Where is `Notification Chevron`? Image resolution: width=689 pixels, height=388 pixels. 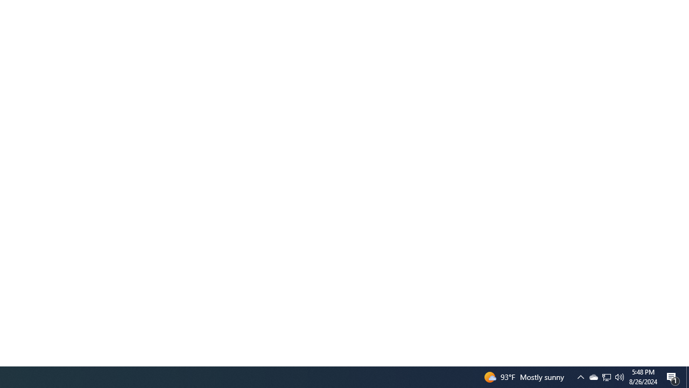 Notification Chevron is located at coordinates (593, 377).